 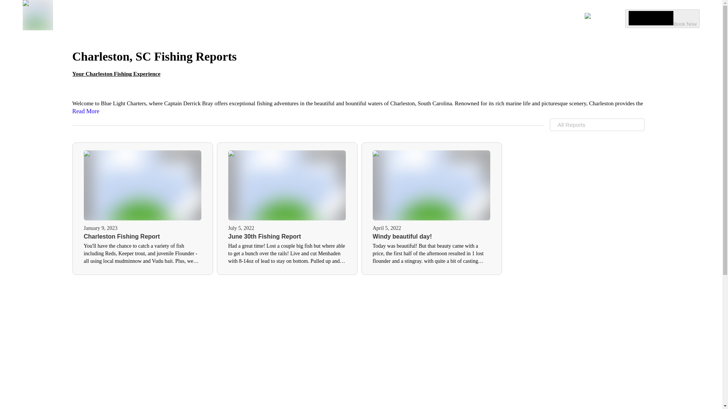 What do you see at coordinates (597, 125) in the screenshot?
I see `All Reports` at bounding box center [597, 125].